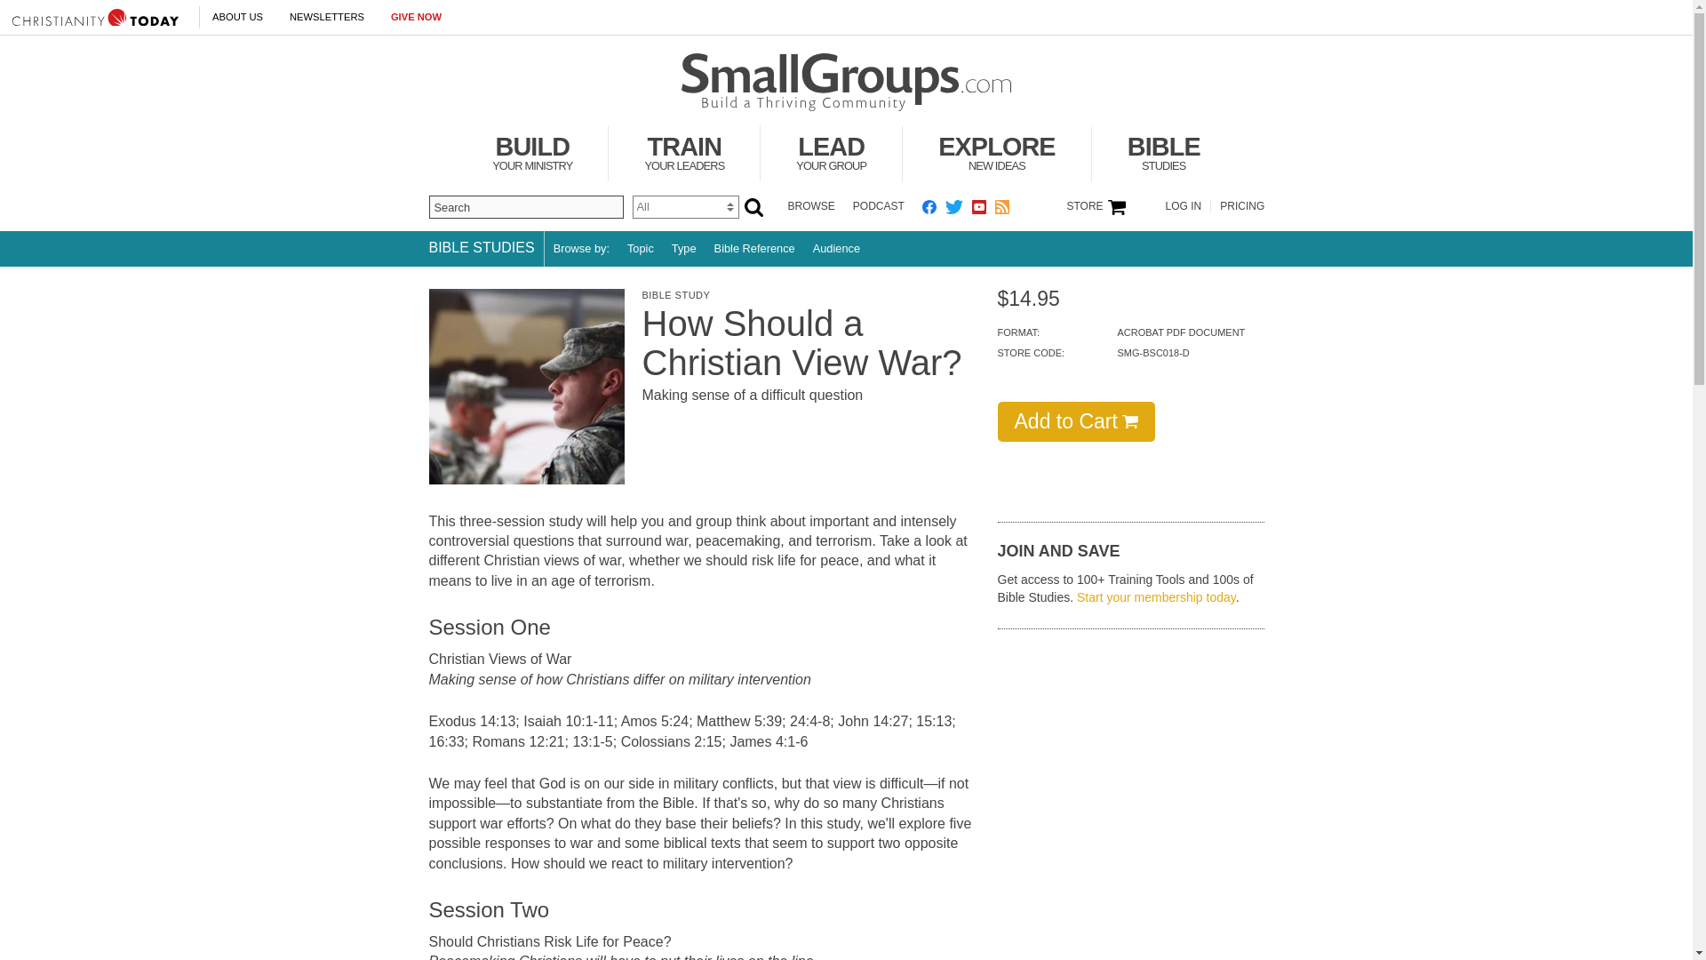 The image size is (1706, 960). I want to click on Small Groups, so click(531, 153).